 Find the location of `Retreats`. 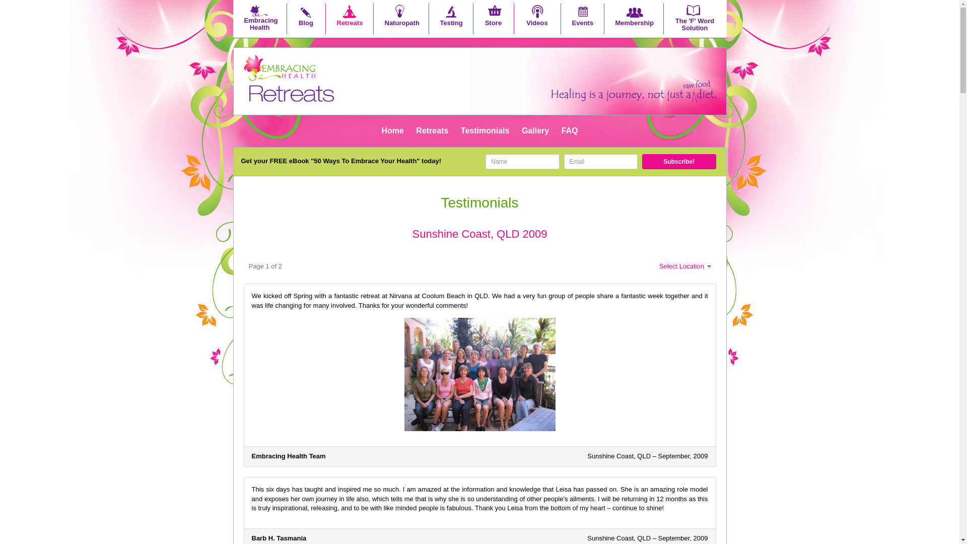

Retreats is located at coordinates (432, 131).